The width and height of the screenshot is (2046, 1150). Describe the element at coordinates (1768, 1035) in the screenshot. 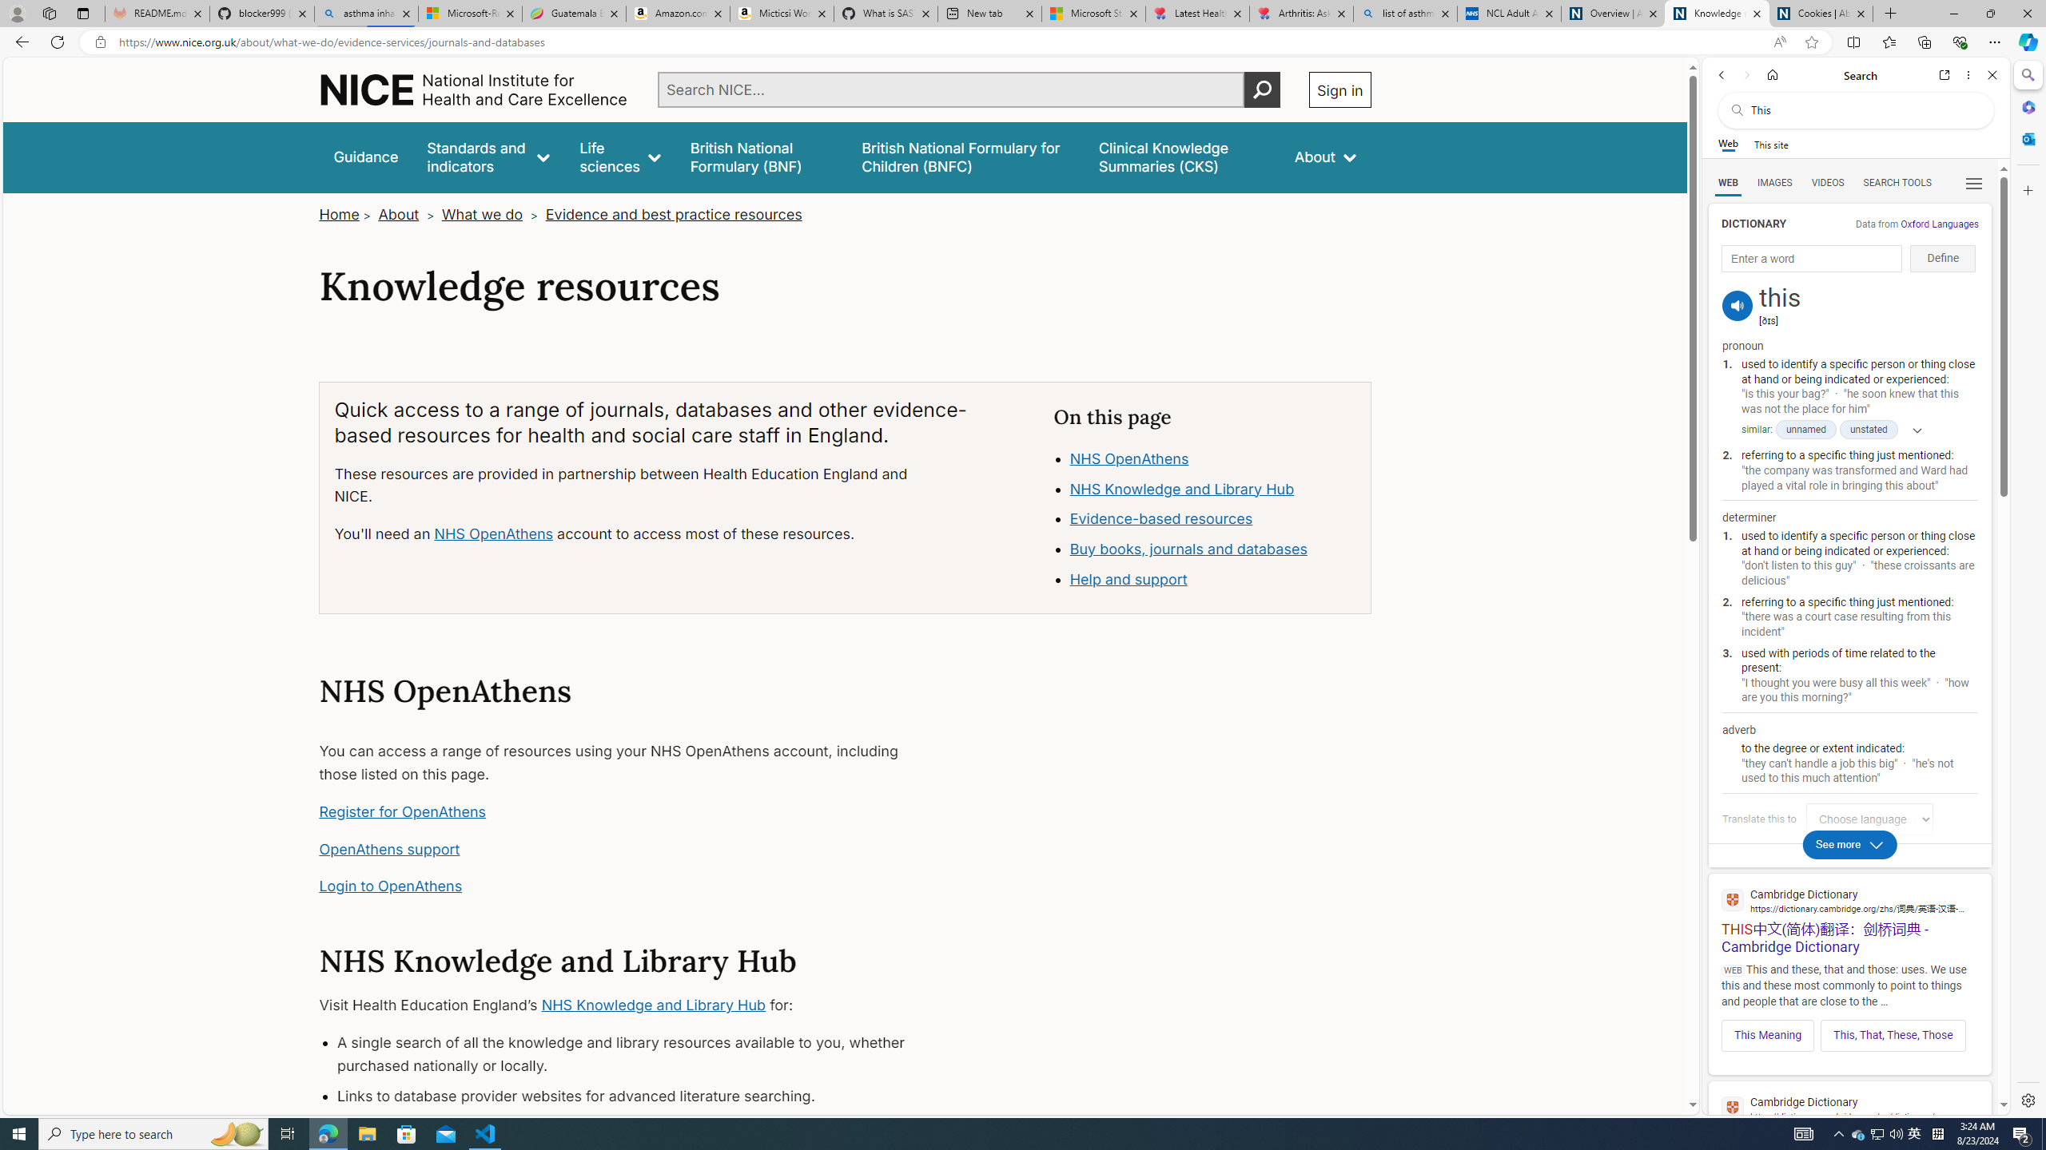

I see `This Meaning` at that location.